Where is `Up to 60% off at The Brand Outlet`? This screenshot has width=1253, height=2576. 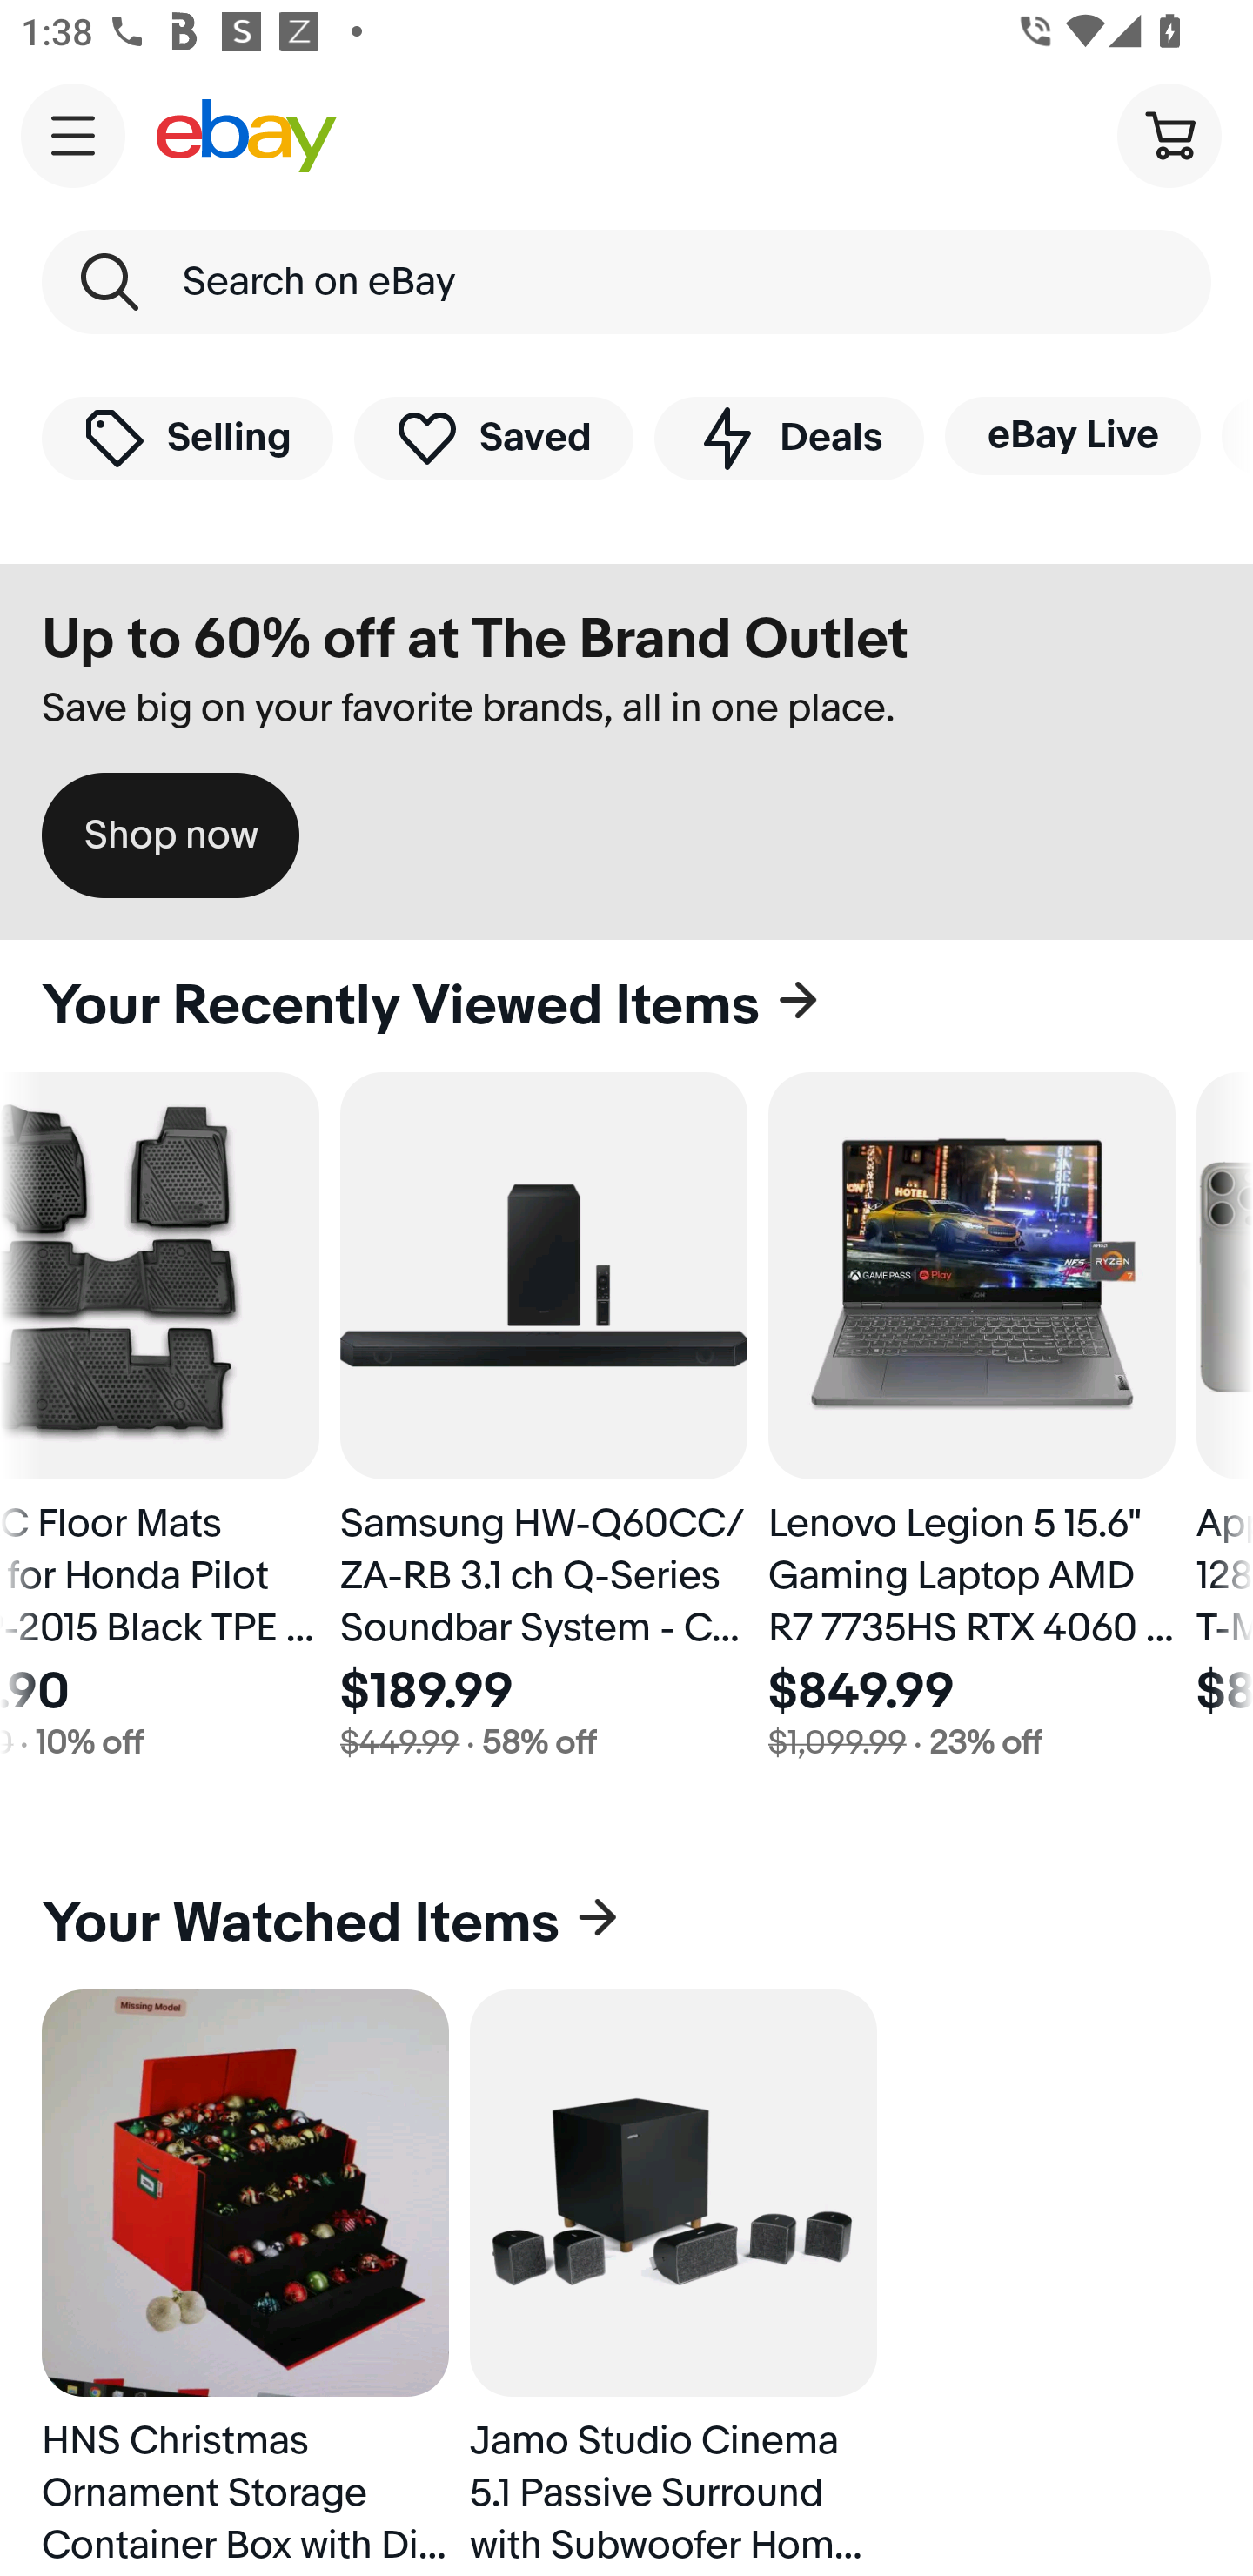 Up to 60% off at The Brand Outlet is located at coordinates (475, 640).